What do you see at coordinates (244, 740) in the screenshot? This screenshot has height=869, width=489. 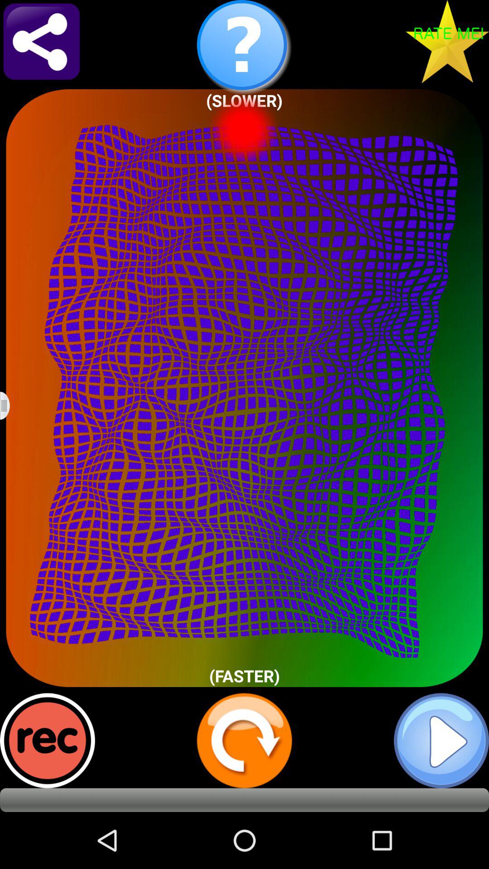 I see `replay` at bounding box center [244, 740].